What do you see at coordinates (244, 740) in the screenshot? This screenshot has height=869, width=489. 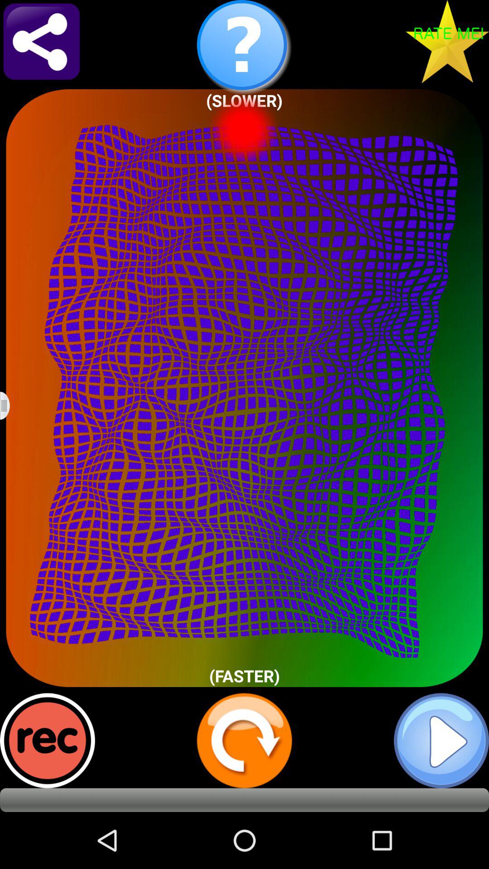 I see `replay` at bounding box center [244, 740].